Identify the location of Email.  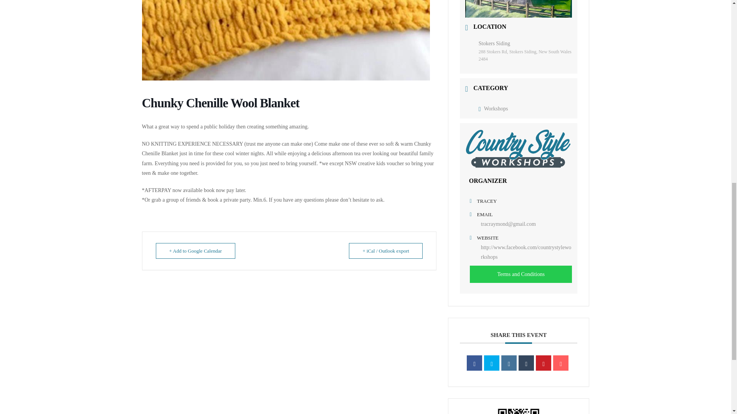
(560, 363).